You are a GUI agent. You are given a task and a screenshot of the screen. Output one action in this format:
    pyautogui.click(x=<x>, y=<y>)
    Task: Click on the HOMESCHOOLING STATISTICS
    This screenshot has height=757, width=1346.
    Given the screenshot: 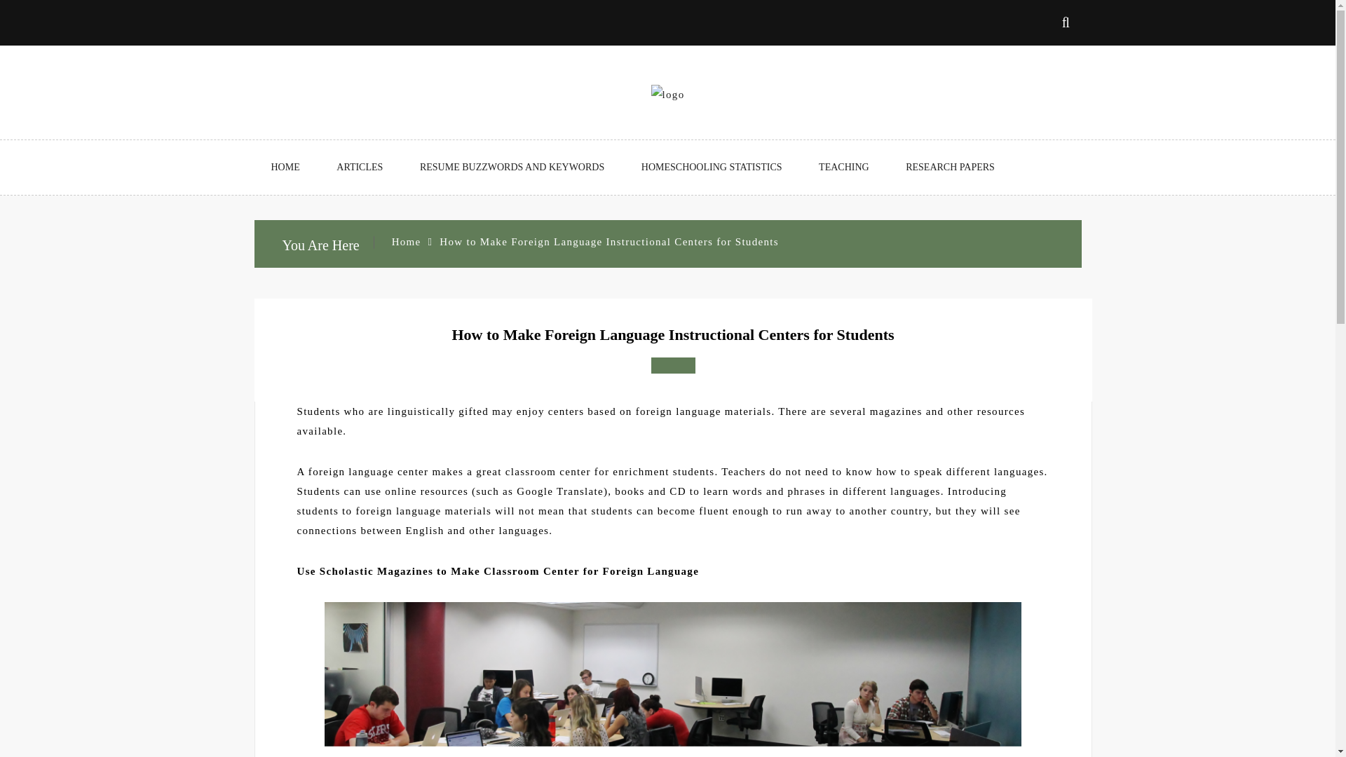 What is the action you would take?
    pyautogui.click(x=712, y=167)
    